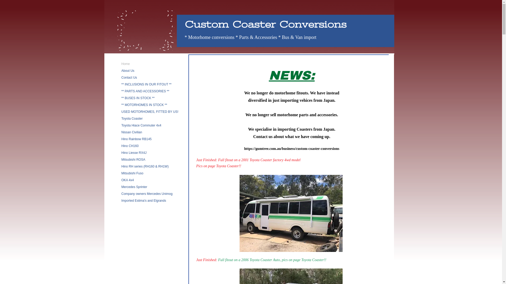 The image size is (506, 284). Describe the element at coordinates (141, 126) in the screenshot. I see `Toyota Hiace Commuter 4x4` at that location.